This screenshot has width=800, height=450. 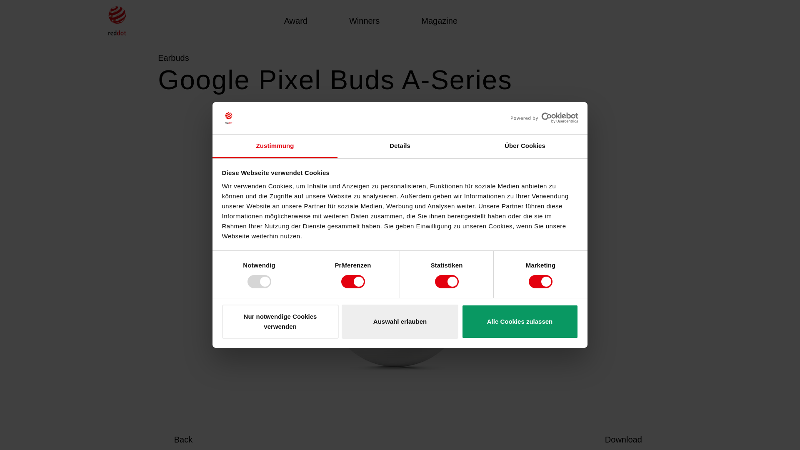 What do you see at coordinates (295, 21) in the screenshot?
I see `Award` at bounding box center [295, 21].